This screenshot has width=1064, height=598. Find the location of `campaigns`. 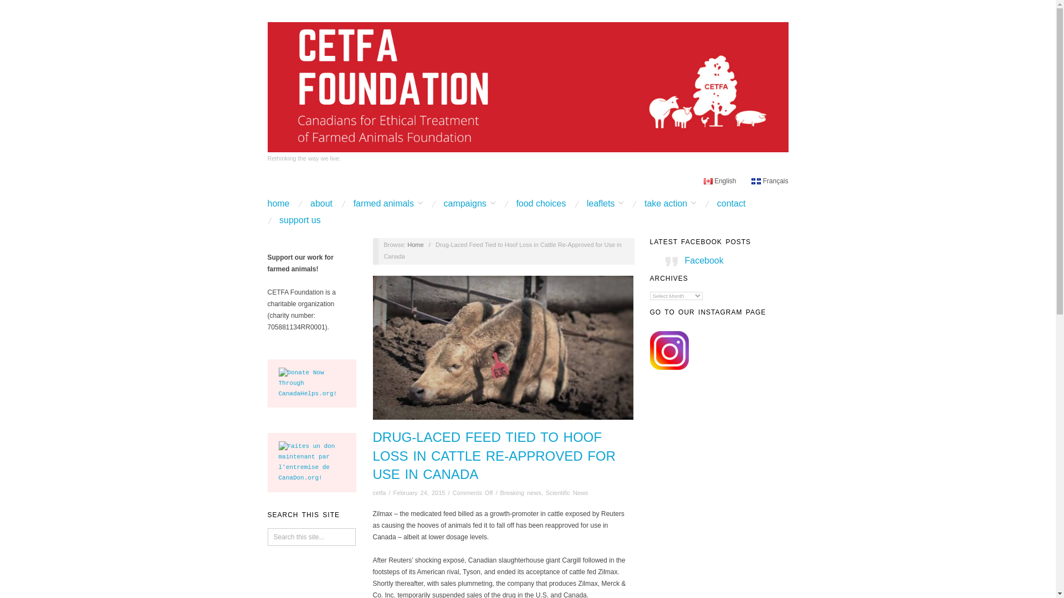

campaigns is located at coordinates (469, 203).